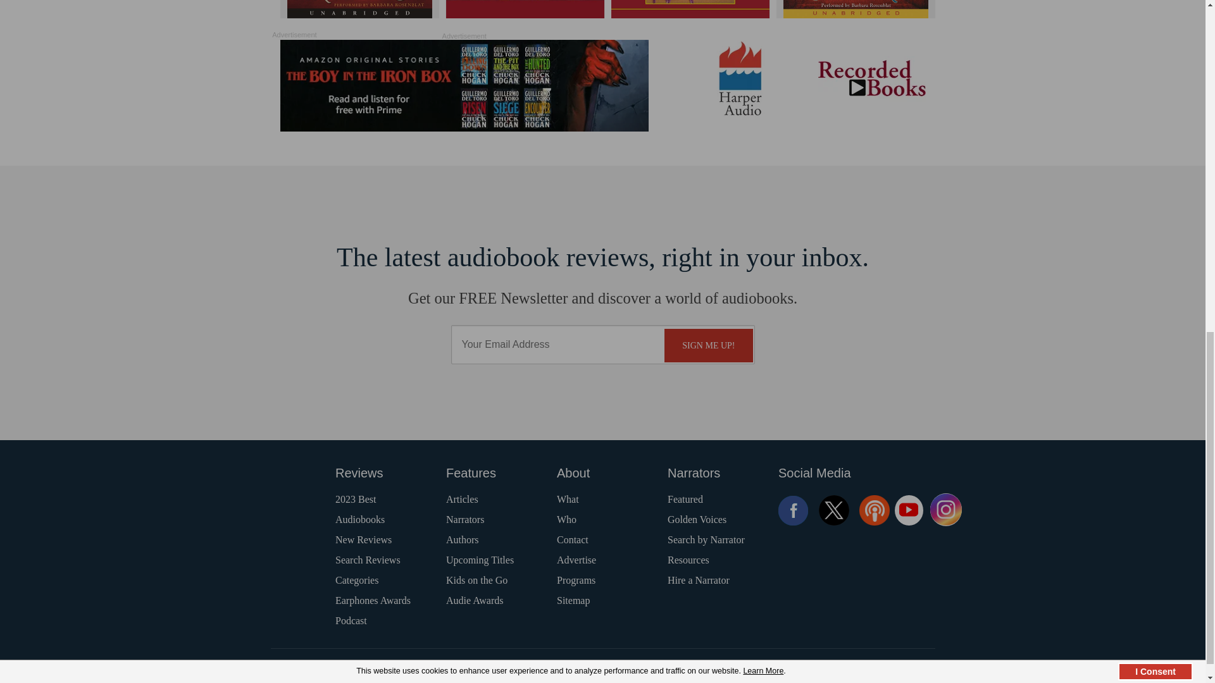 This screenshot has height=683, width=1215. What do you see at coordinates (794, 510) in the screenshot?
I see `Facebook` at bounding box center [794, 510].